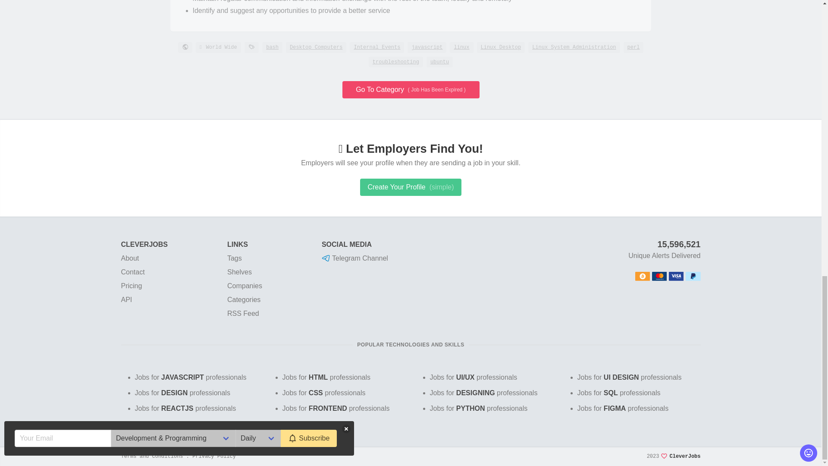  What do you see at coordinates (355, 258) in the screenshot?
I see `Telegram Channel` at bounding box center [355, 258].